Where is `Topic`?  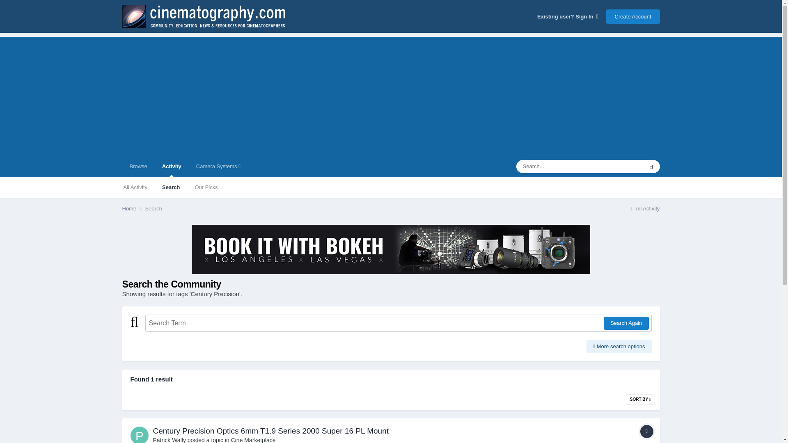
Topic is located at coordinates (646, 432).